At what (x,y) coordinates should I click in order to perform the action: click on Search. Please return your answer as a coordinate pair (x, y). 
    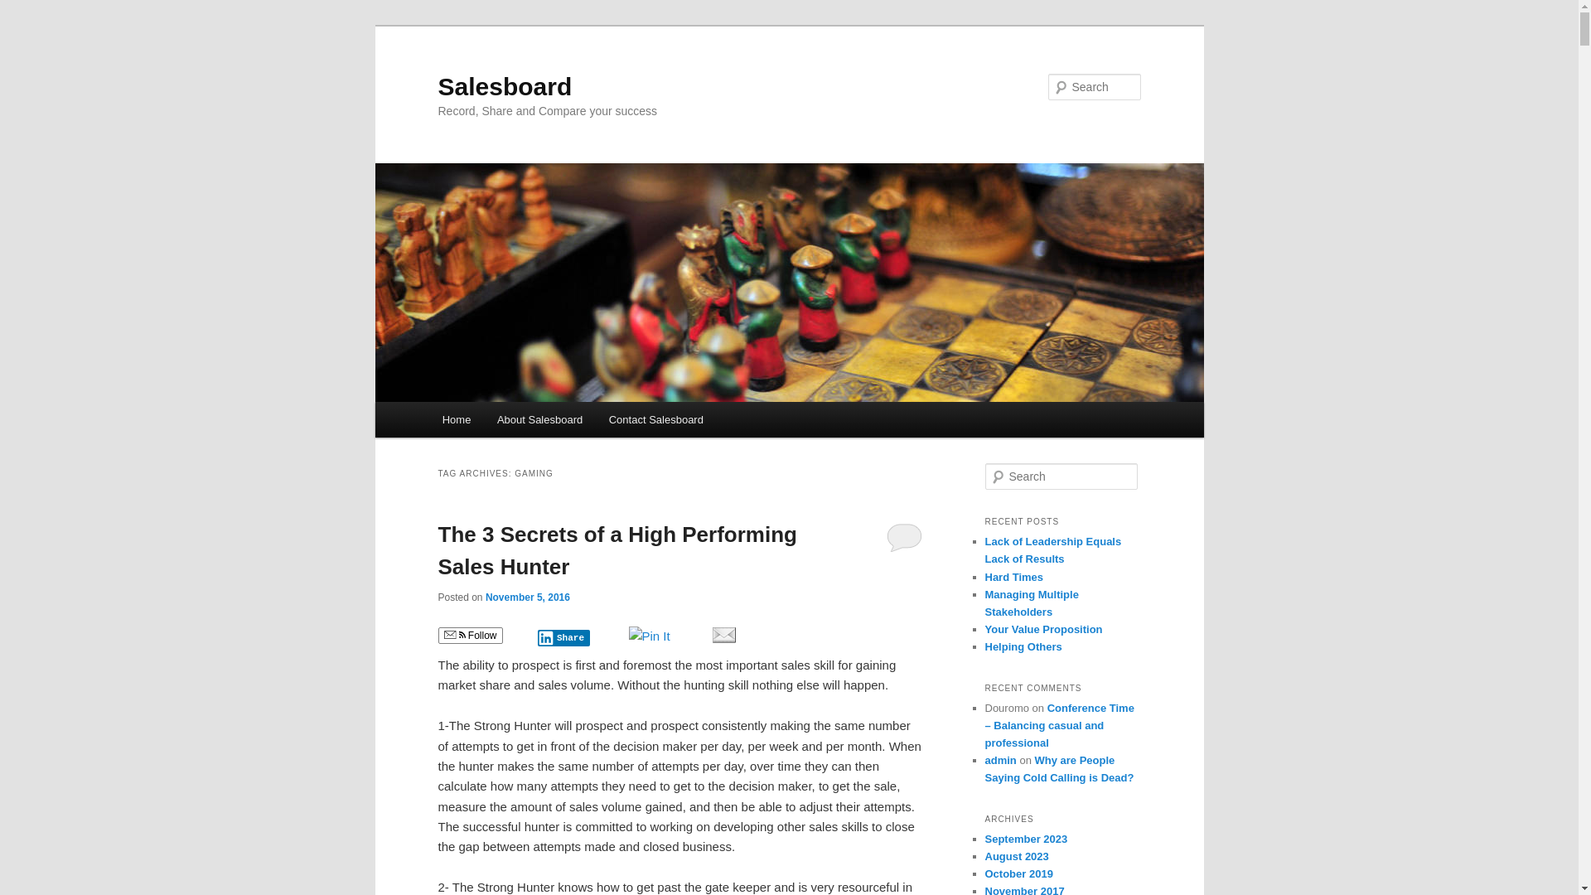
    Looking at the image, I should click on (27, 10).